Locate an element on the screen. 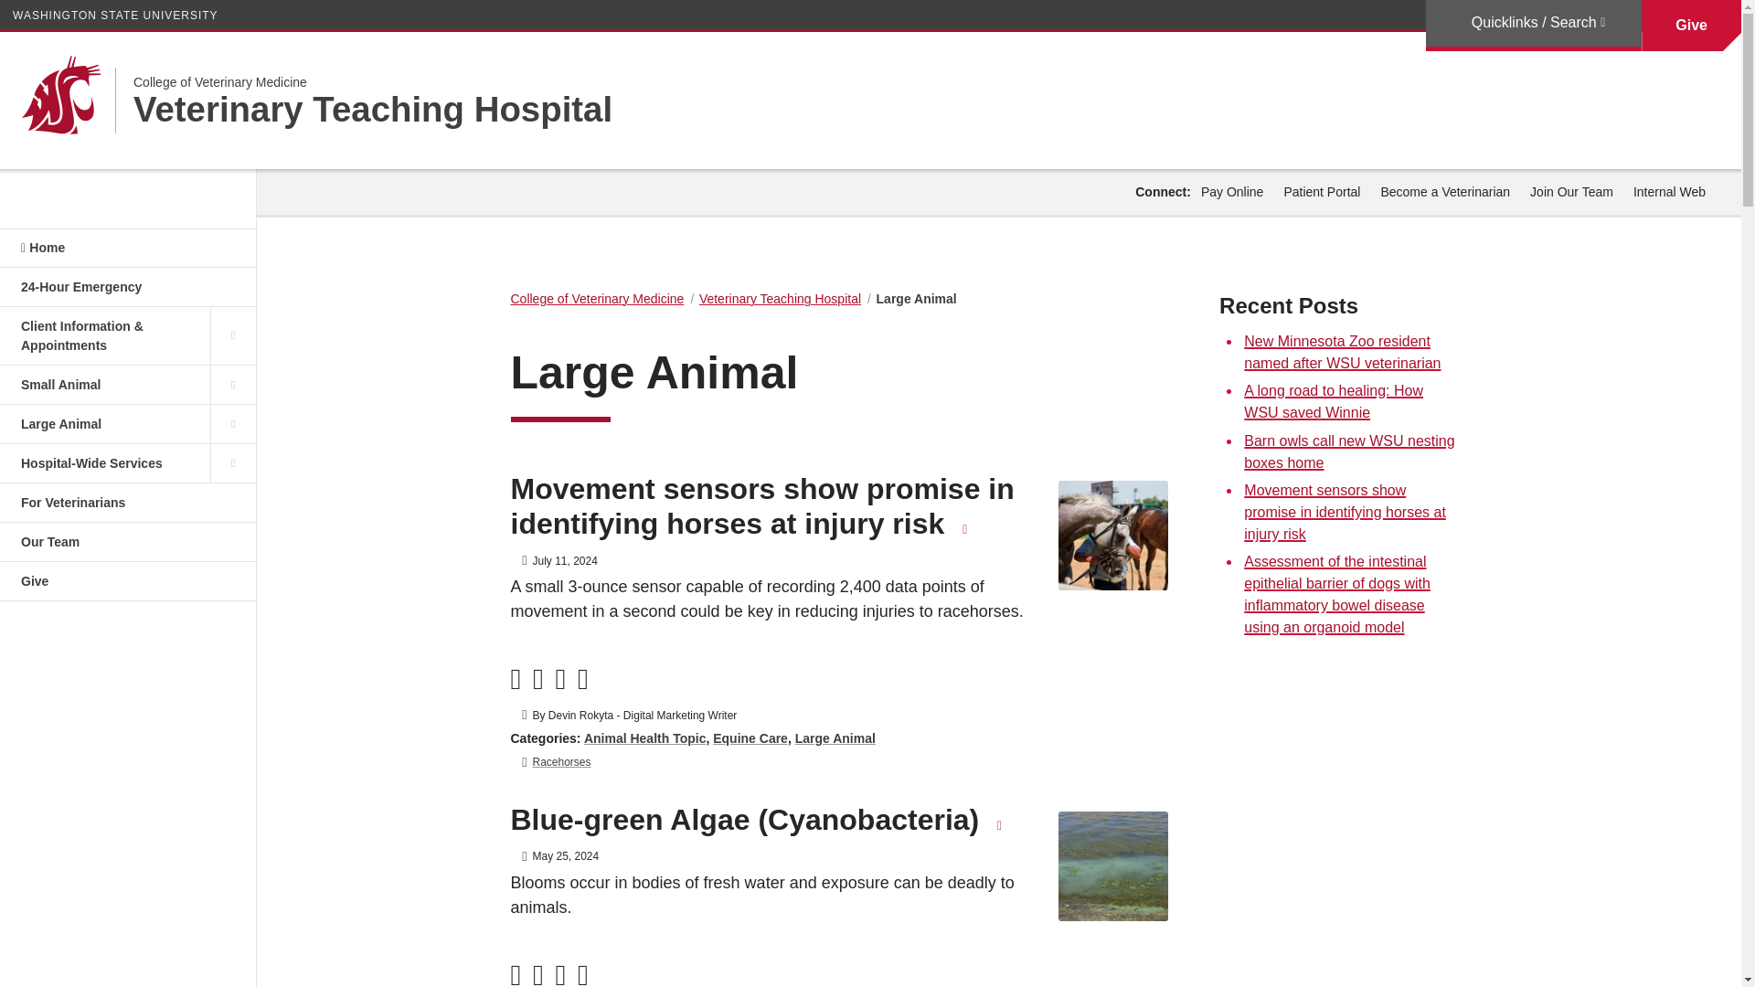 The width and height of the screenshot is (1755, 987). Go to Veterinary Teaching Hospital. is located at coordinates (780, 298).